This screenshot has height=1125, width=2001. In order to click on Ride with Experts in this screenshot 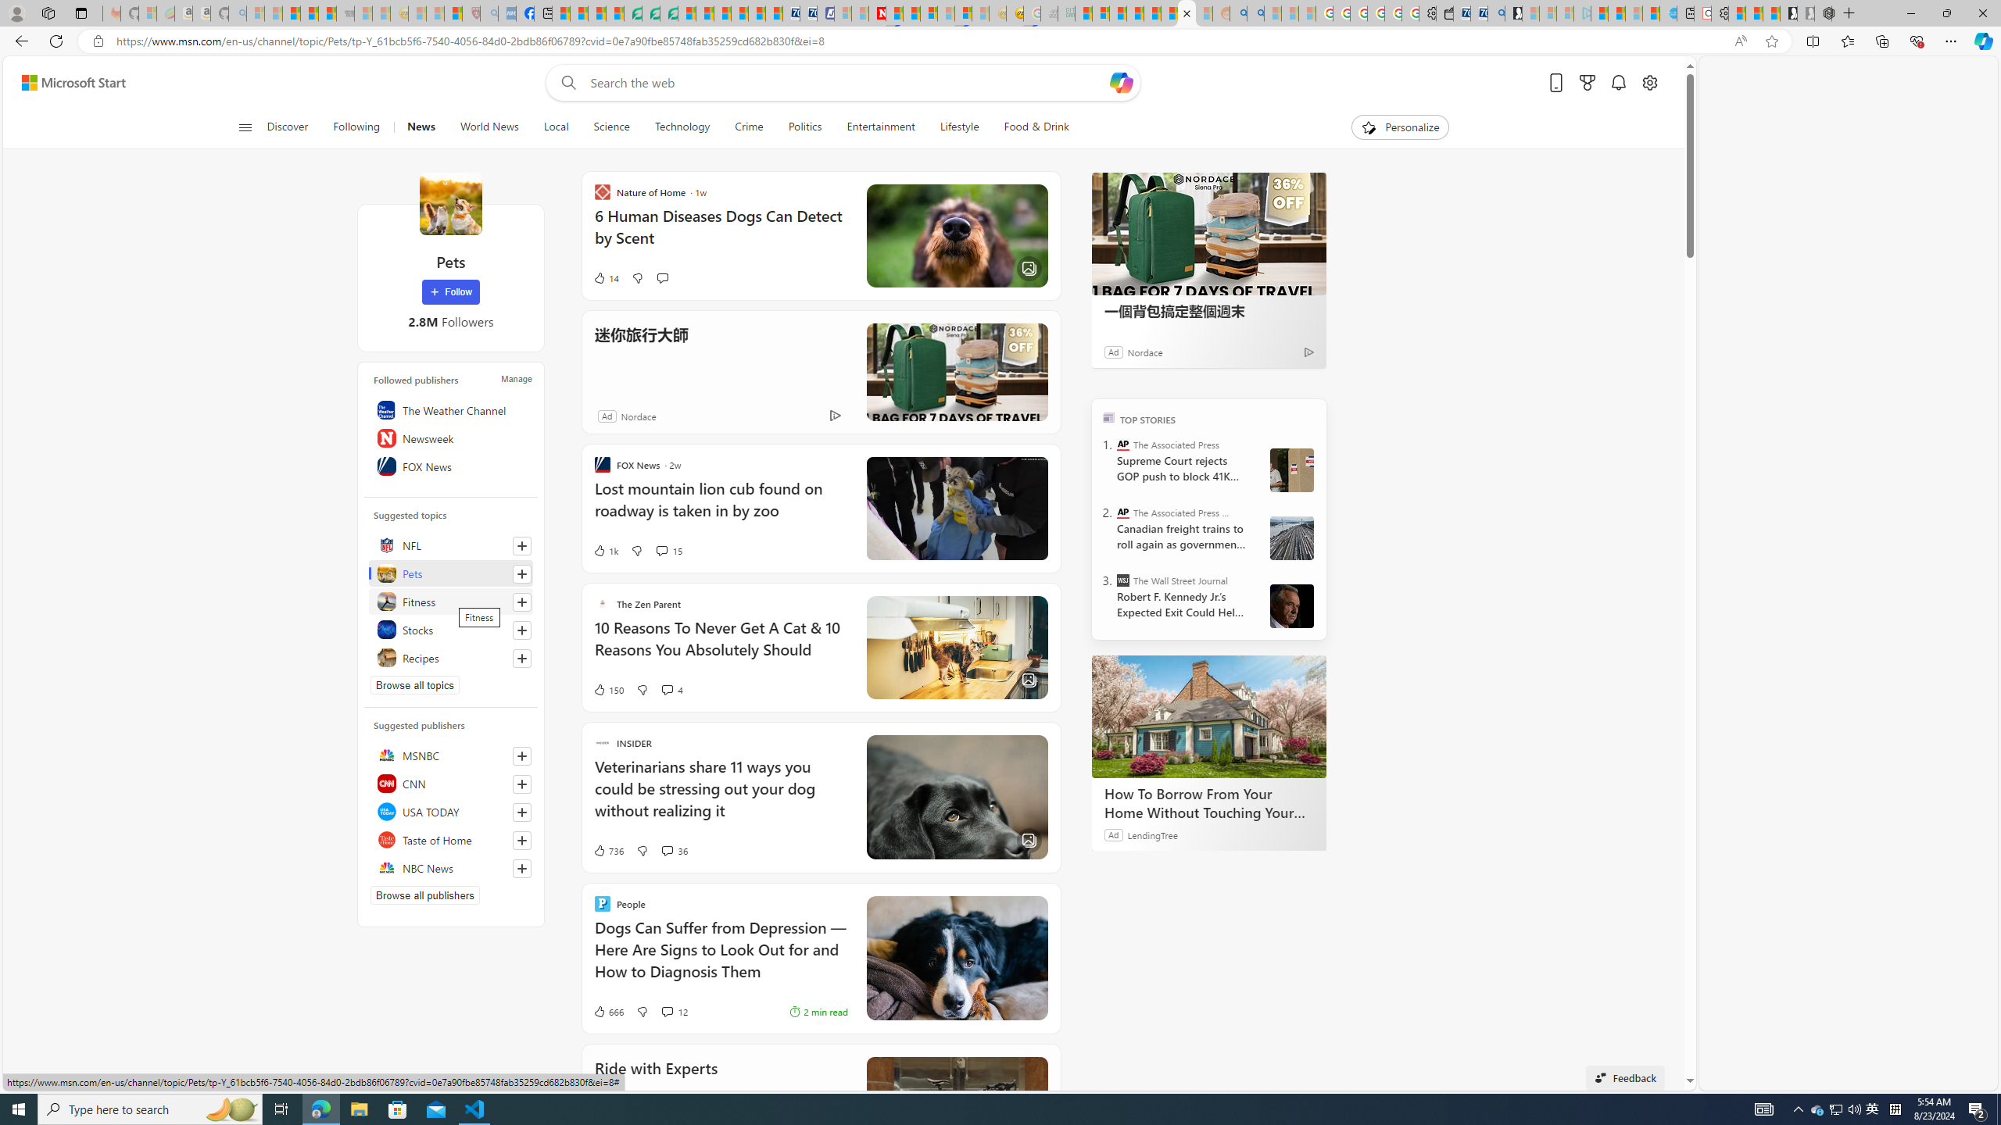, I will do `click(957, 1105)`.